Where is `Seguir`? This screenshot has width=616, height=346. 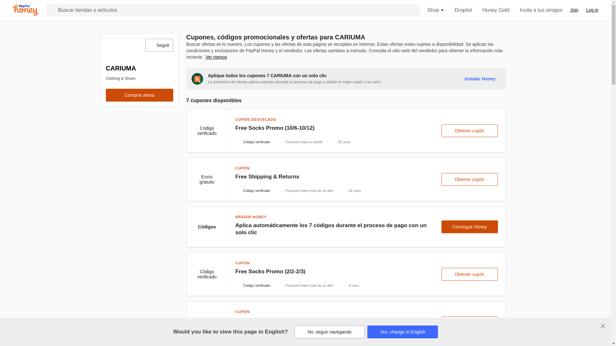 Seguir is located at coordinates (159, 45).